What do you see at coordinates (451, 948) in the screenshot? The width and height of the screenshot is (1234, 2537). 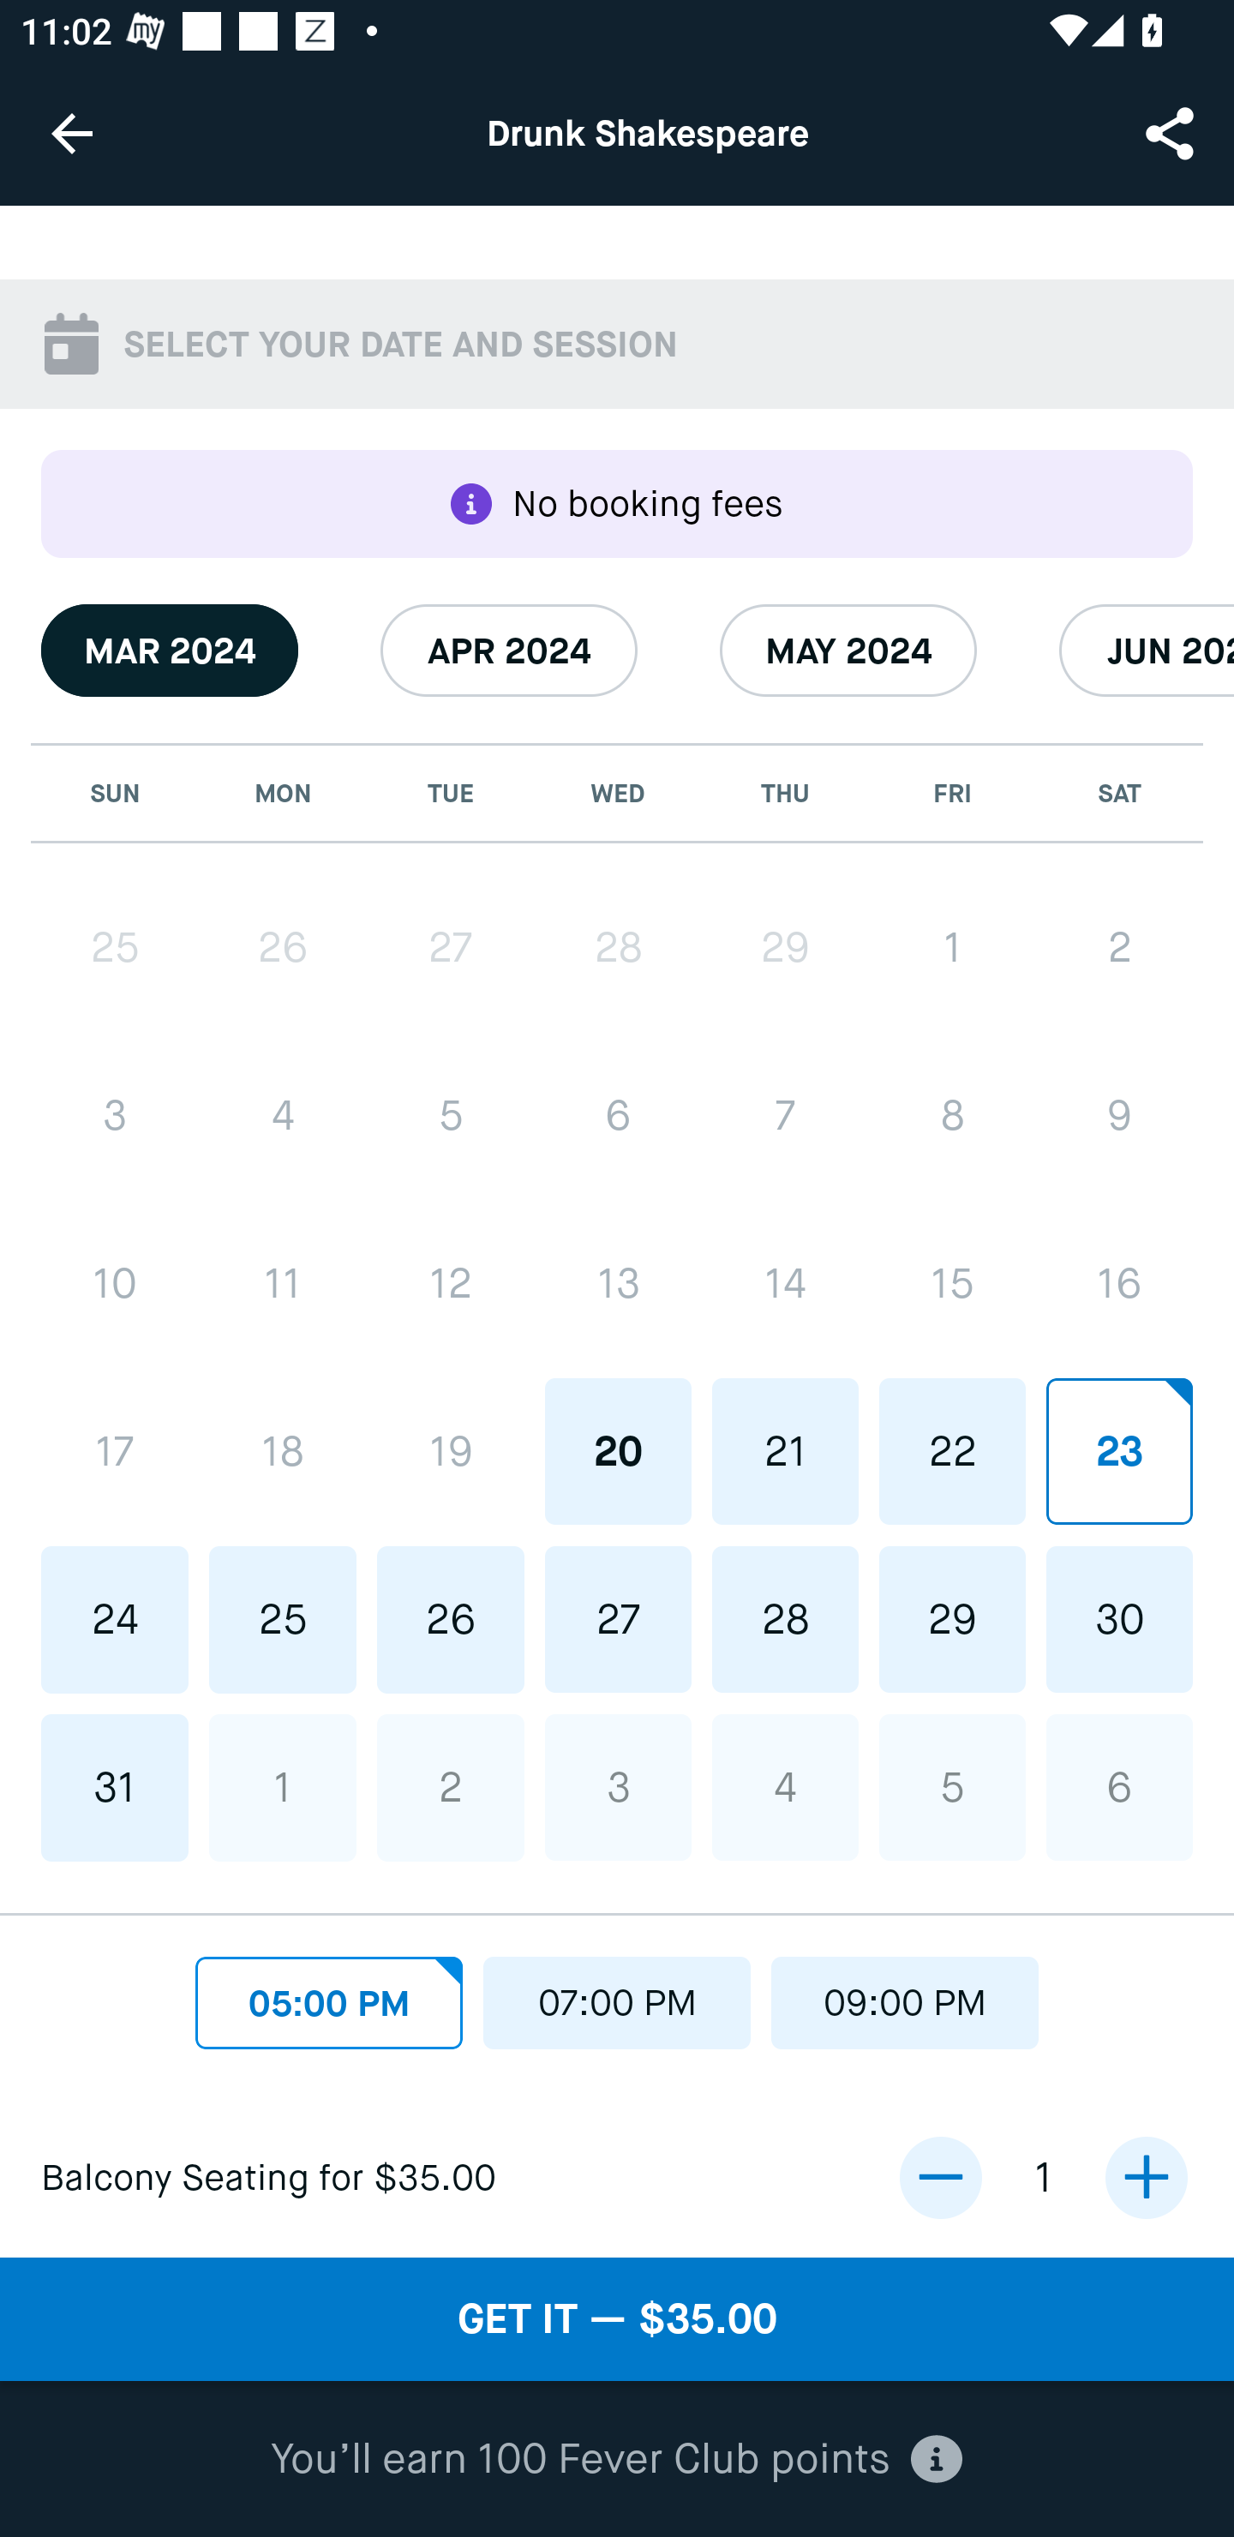 I see `27` at bounding box center [451, 948].